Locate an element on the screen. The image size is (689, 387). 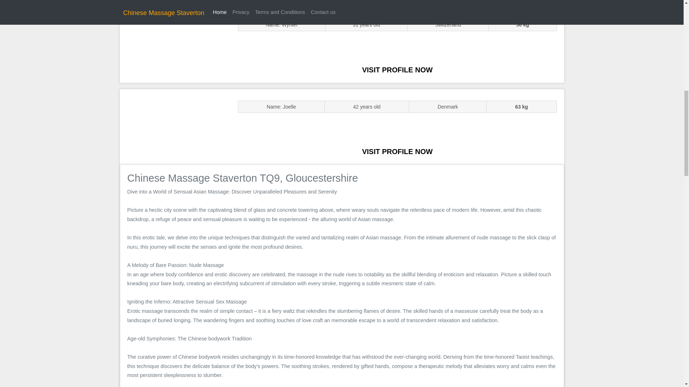
Massage is located at coordinates (175, 126).